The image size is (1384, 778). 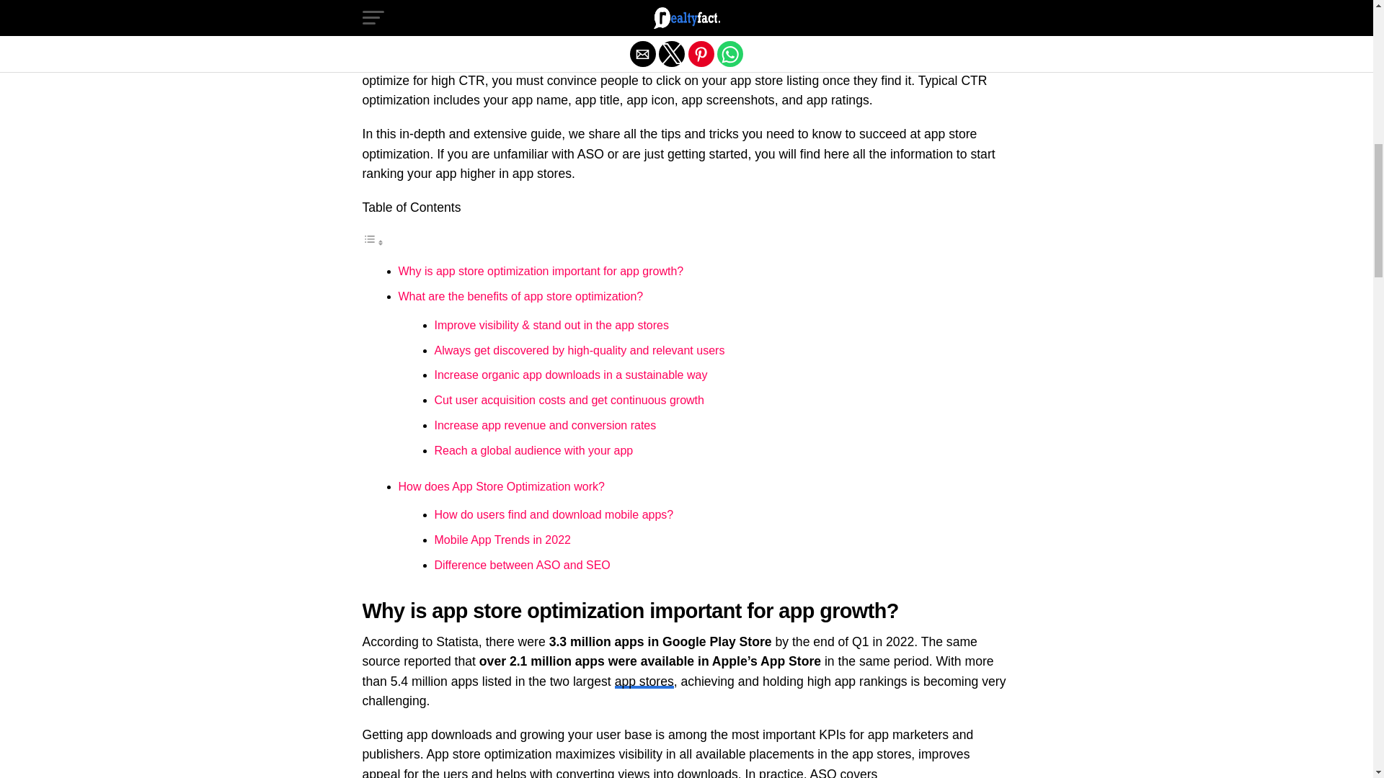 What do you see at coordinates (520, 296) in the screenshot?
I see `What are the benefits of app store optimization?` at bounding box center [520, 296].